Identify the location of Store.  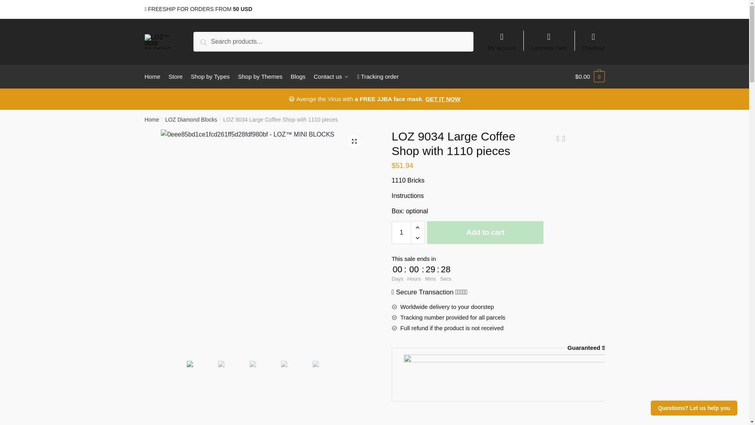
(175, 76).